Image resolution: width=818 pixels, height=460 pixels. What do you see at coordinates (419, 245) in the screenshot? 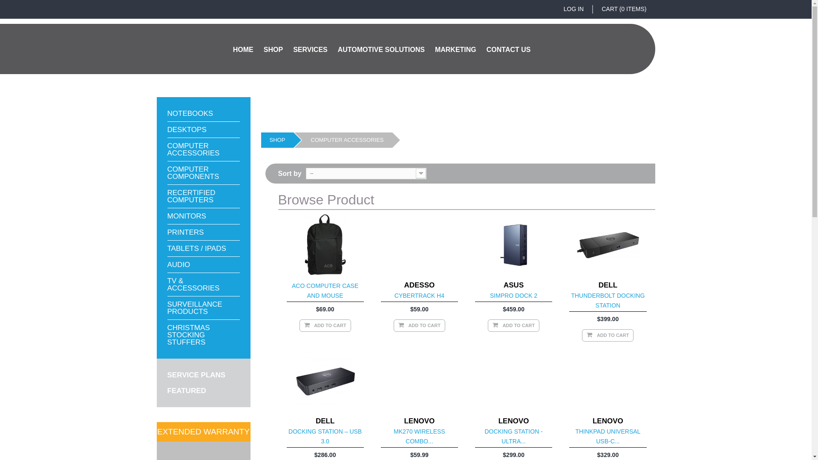
I see `CyberTrack H4` at bounding box center [419, 245].